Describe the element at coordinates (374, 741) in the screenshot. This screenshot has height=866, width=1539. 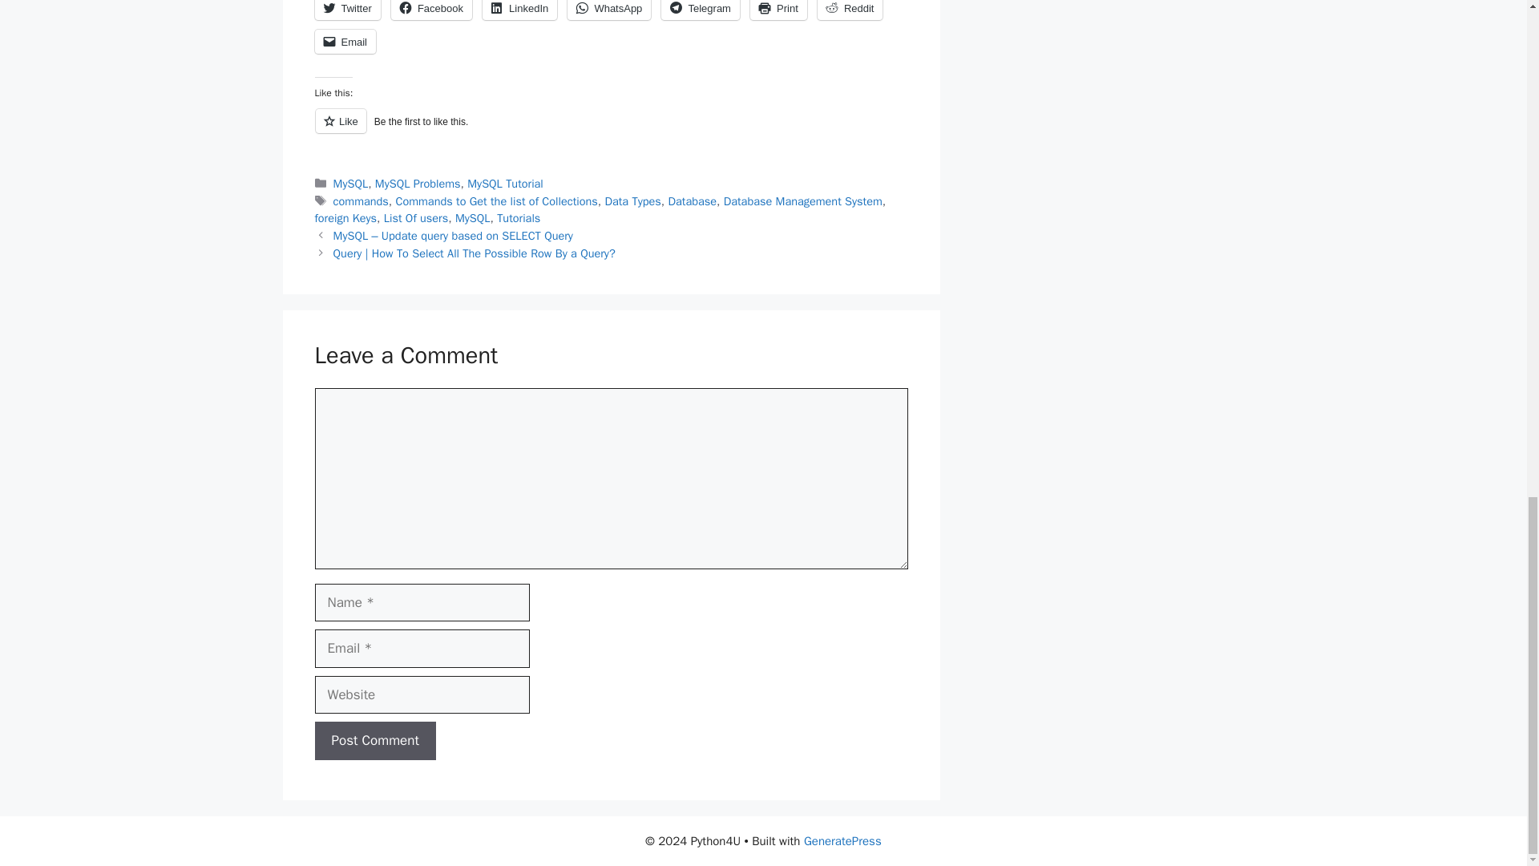
I see `Post Comment` at that location.